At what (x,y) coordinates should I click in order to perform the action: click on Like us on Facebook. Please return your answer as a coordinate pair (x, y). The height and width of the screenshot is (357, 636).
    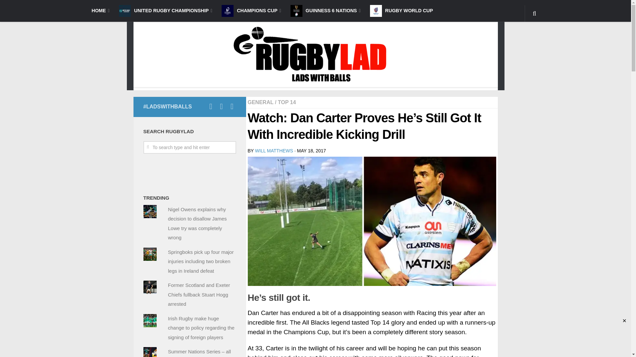
    Looking at the image, I should click on (211, 106).